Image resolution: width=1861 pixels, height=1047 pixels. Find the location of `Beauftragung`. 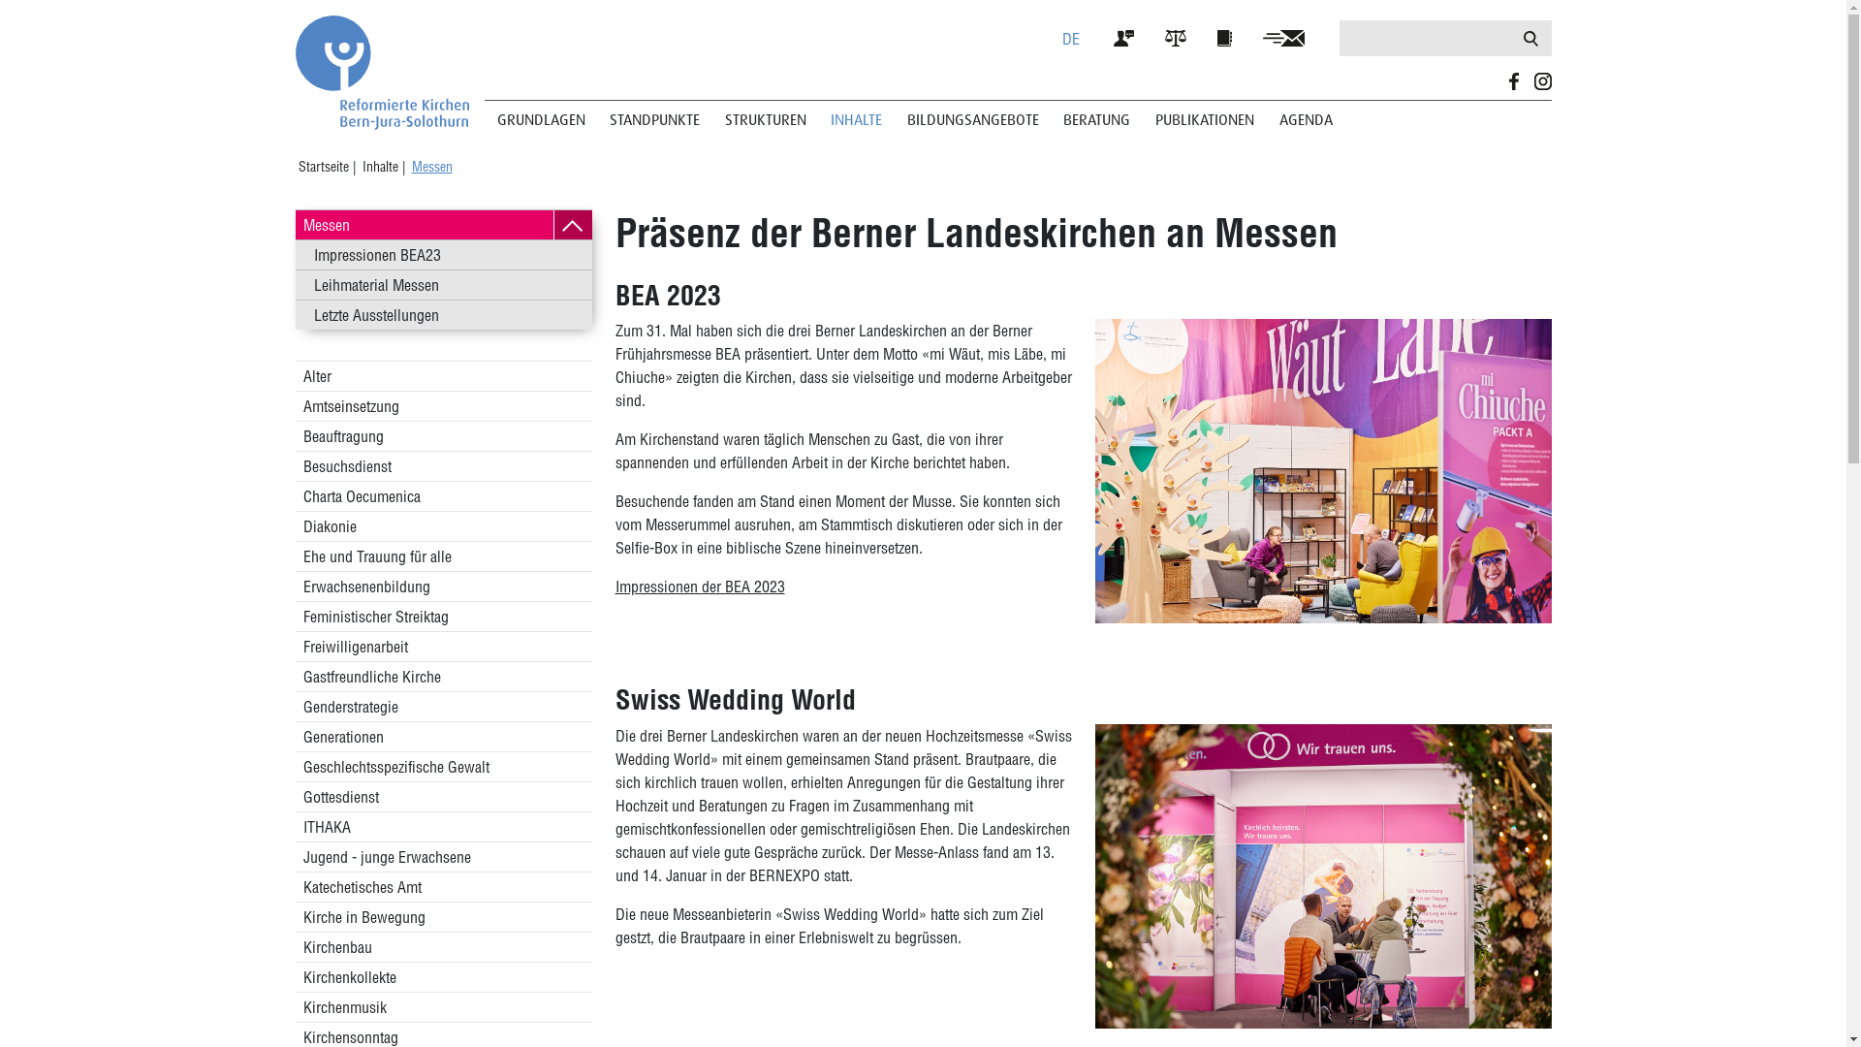

Beauftragung is located at coordinates (443, 436).